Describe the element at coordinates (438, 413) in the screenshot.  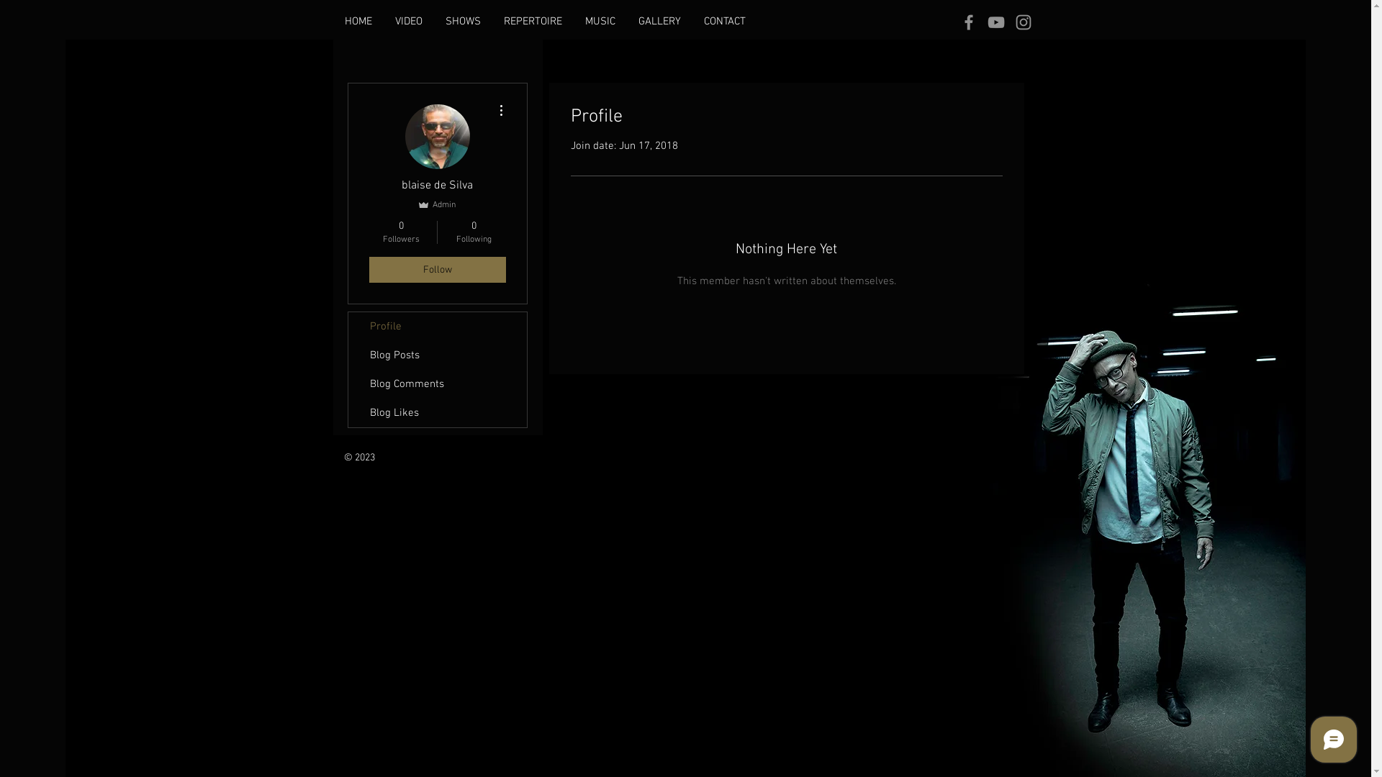
I see `Blog Likes` at that location.